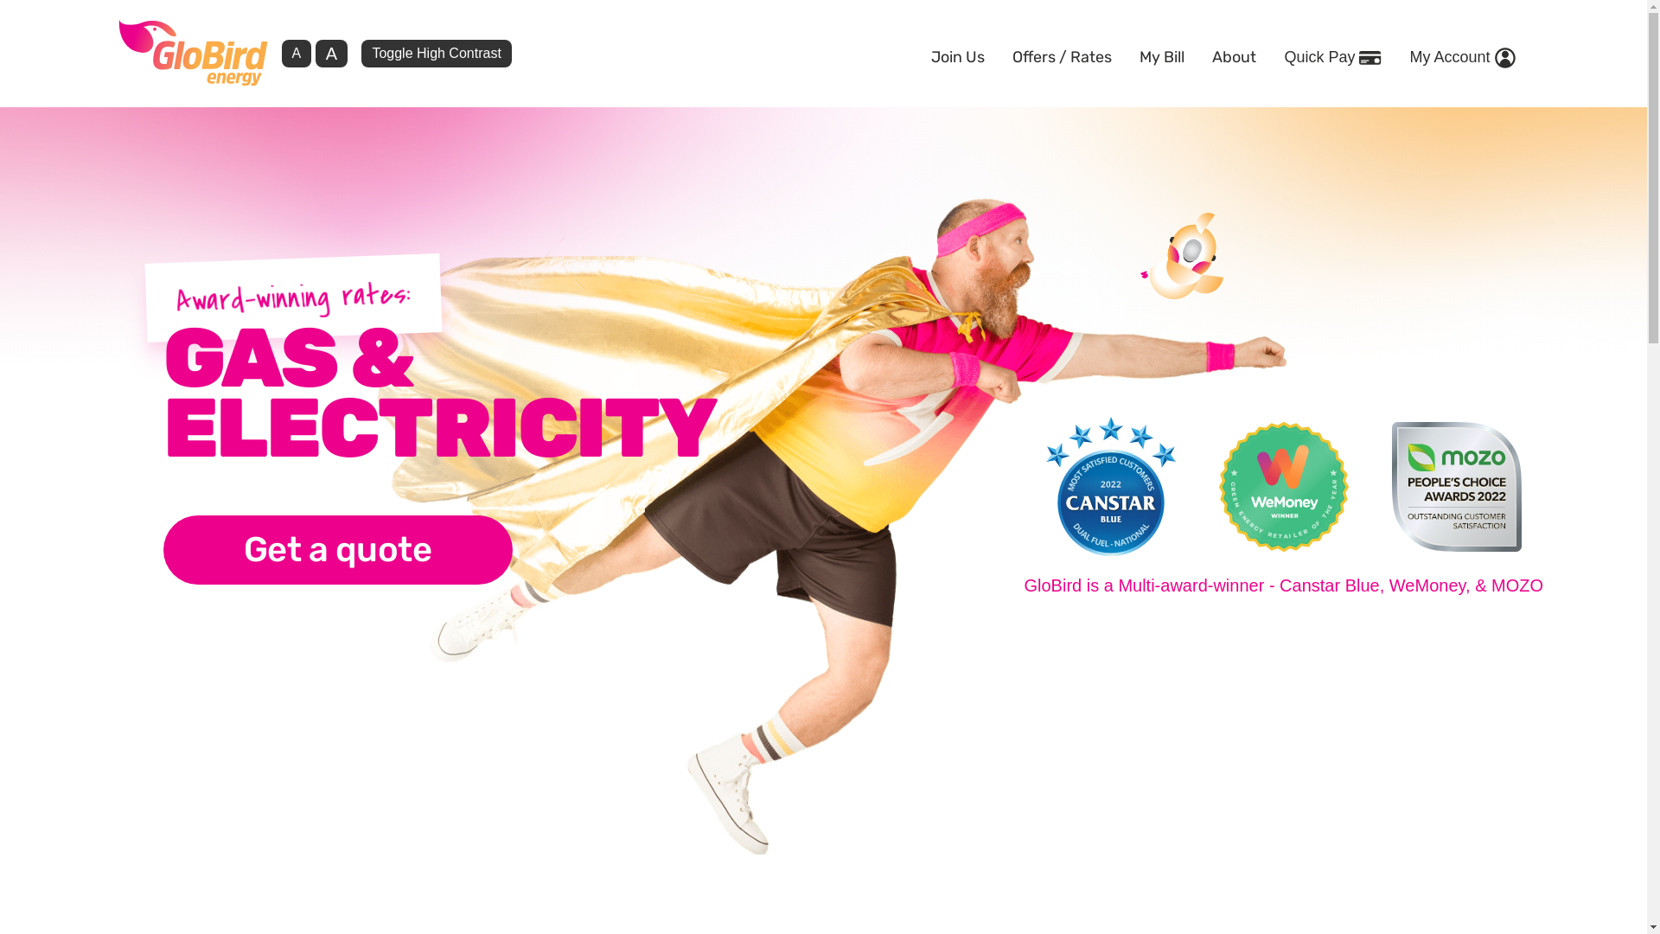  I want to click on A, so click(297, 54).